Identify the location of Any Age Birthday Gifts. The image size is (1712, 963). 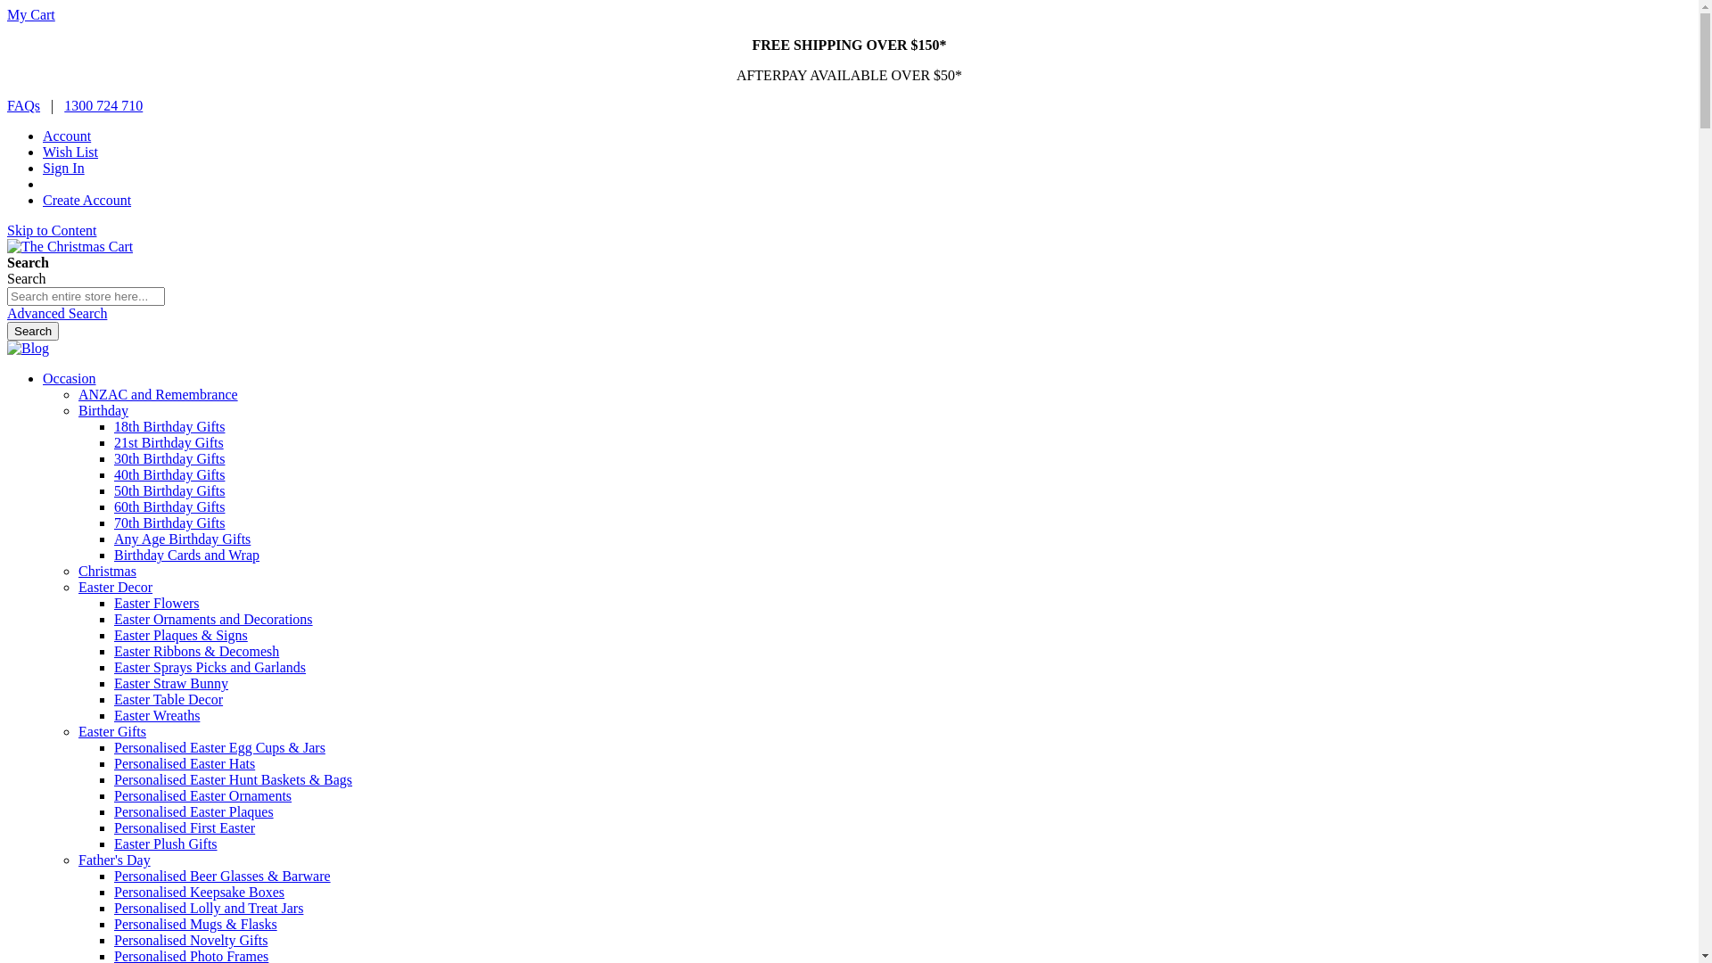
(182, 539).